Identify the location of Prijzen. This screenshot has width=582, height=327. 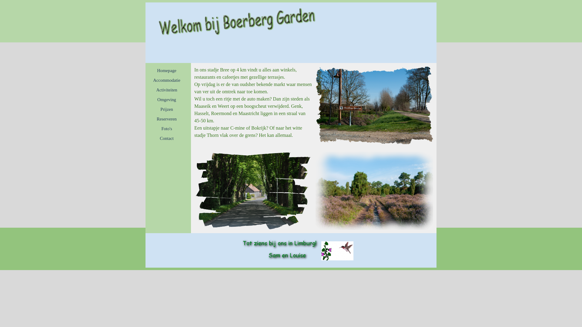
(167, 109).